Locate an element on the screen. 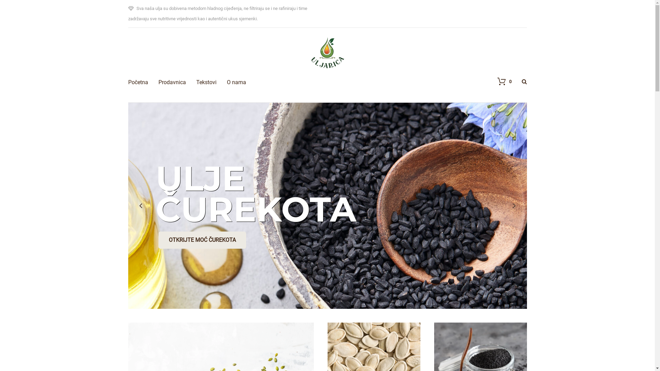 Image resolution: width=660 pixels, height=371 pixels. O nama is located at coordinates (236, 72).